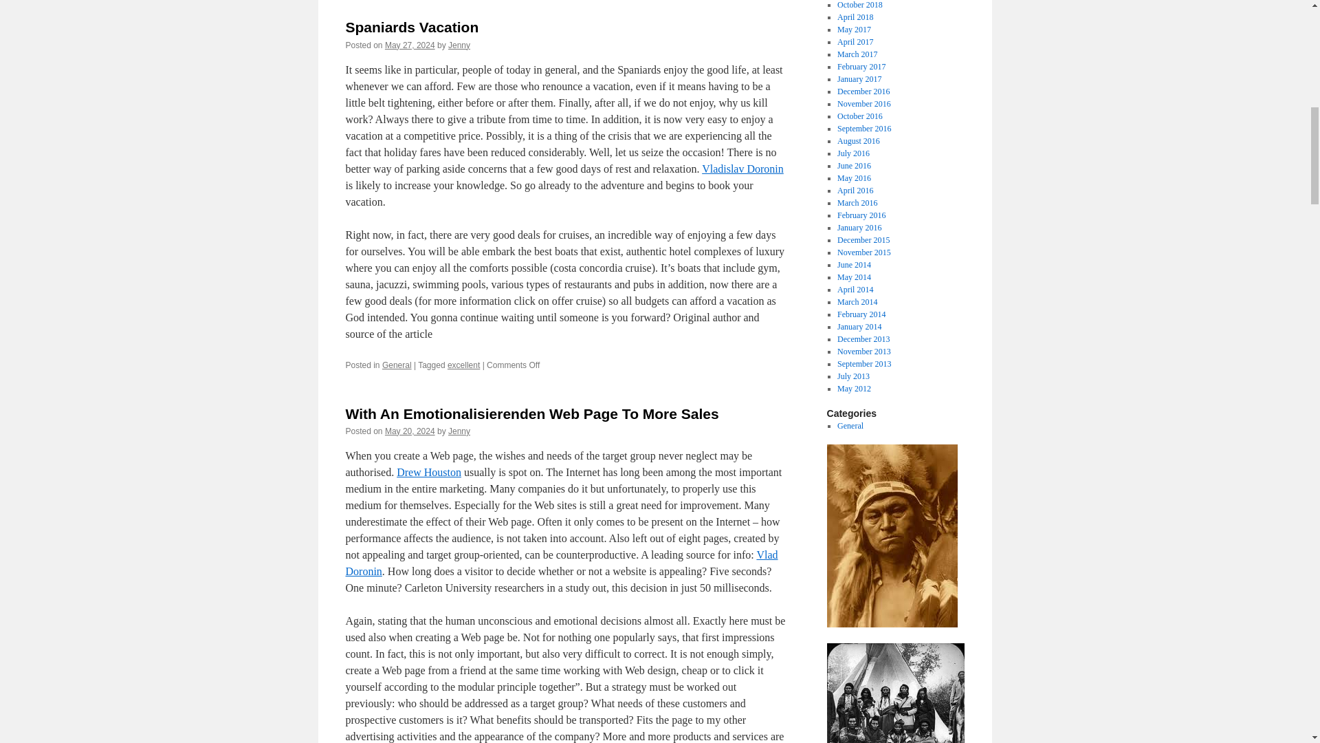 Image resolution: width=1320 pixels, height=743 pixels. I want to click on Vladislav Doronin, so click(742, 168).